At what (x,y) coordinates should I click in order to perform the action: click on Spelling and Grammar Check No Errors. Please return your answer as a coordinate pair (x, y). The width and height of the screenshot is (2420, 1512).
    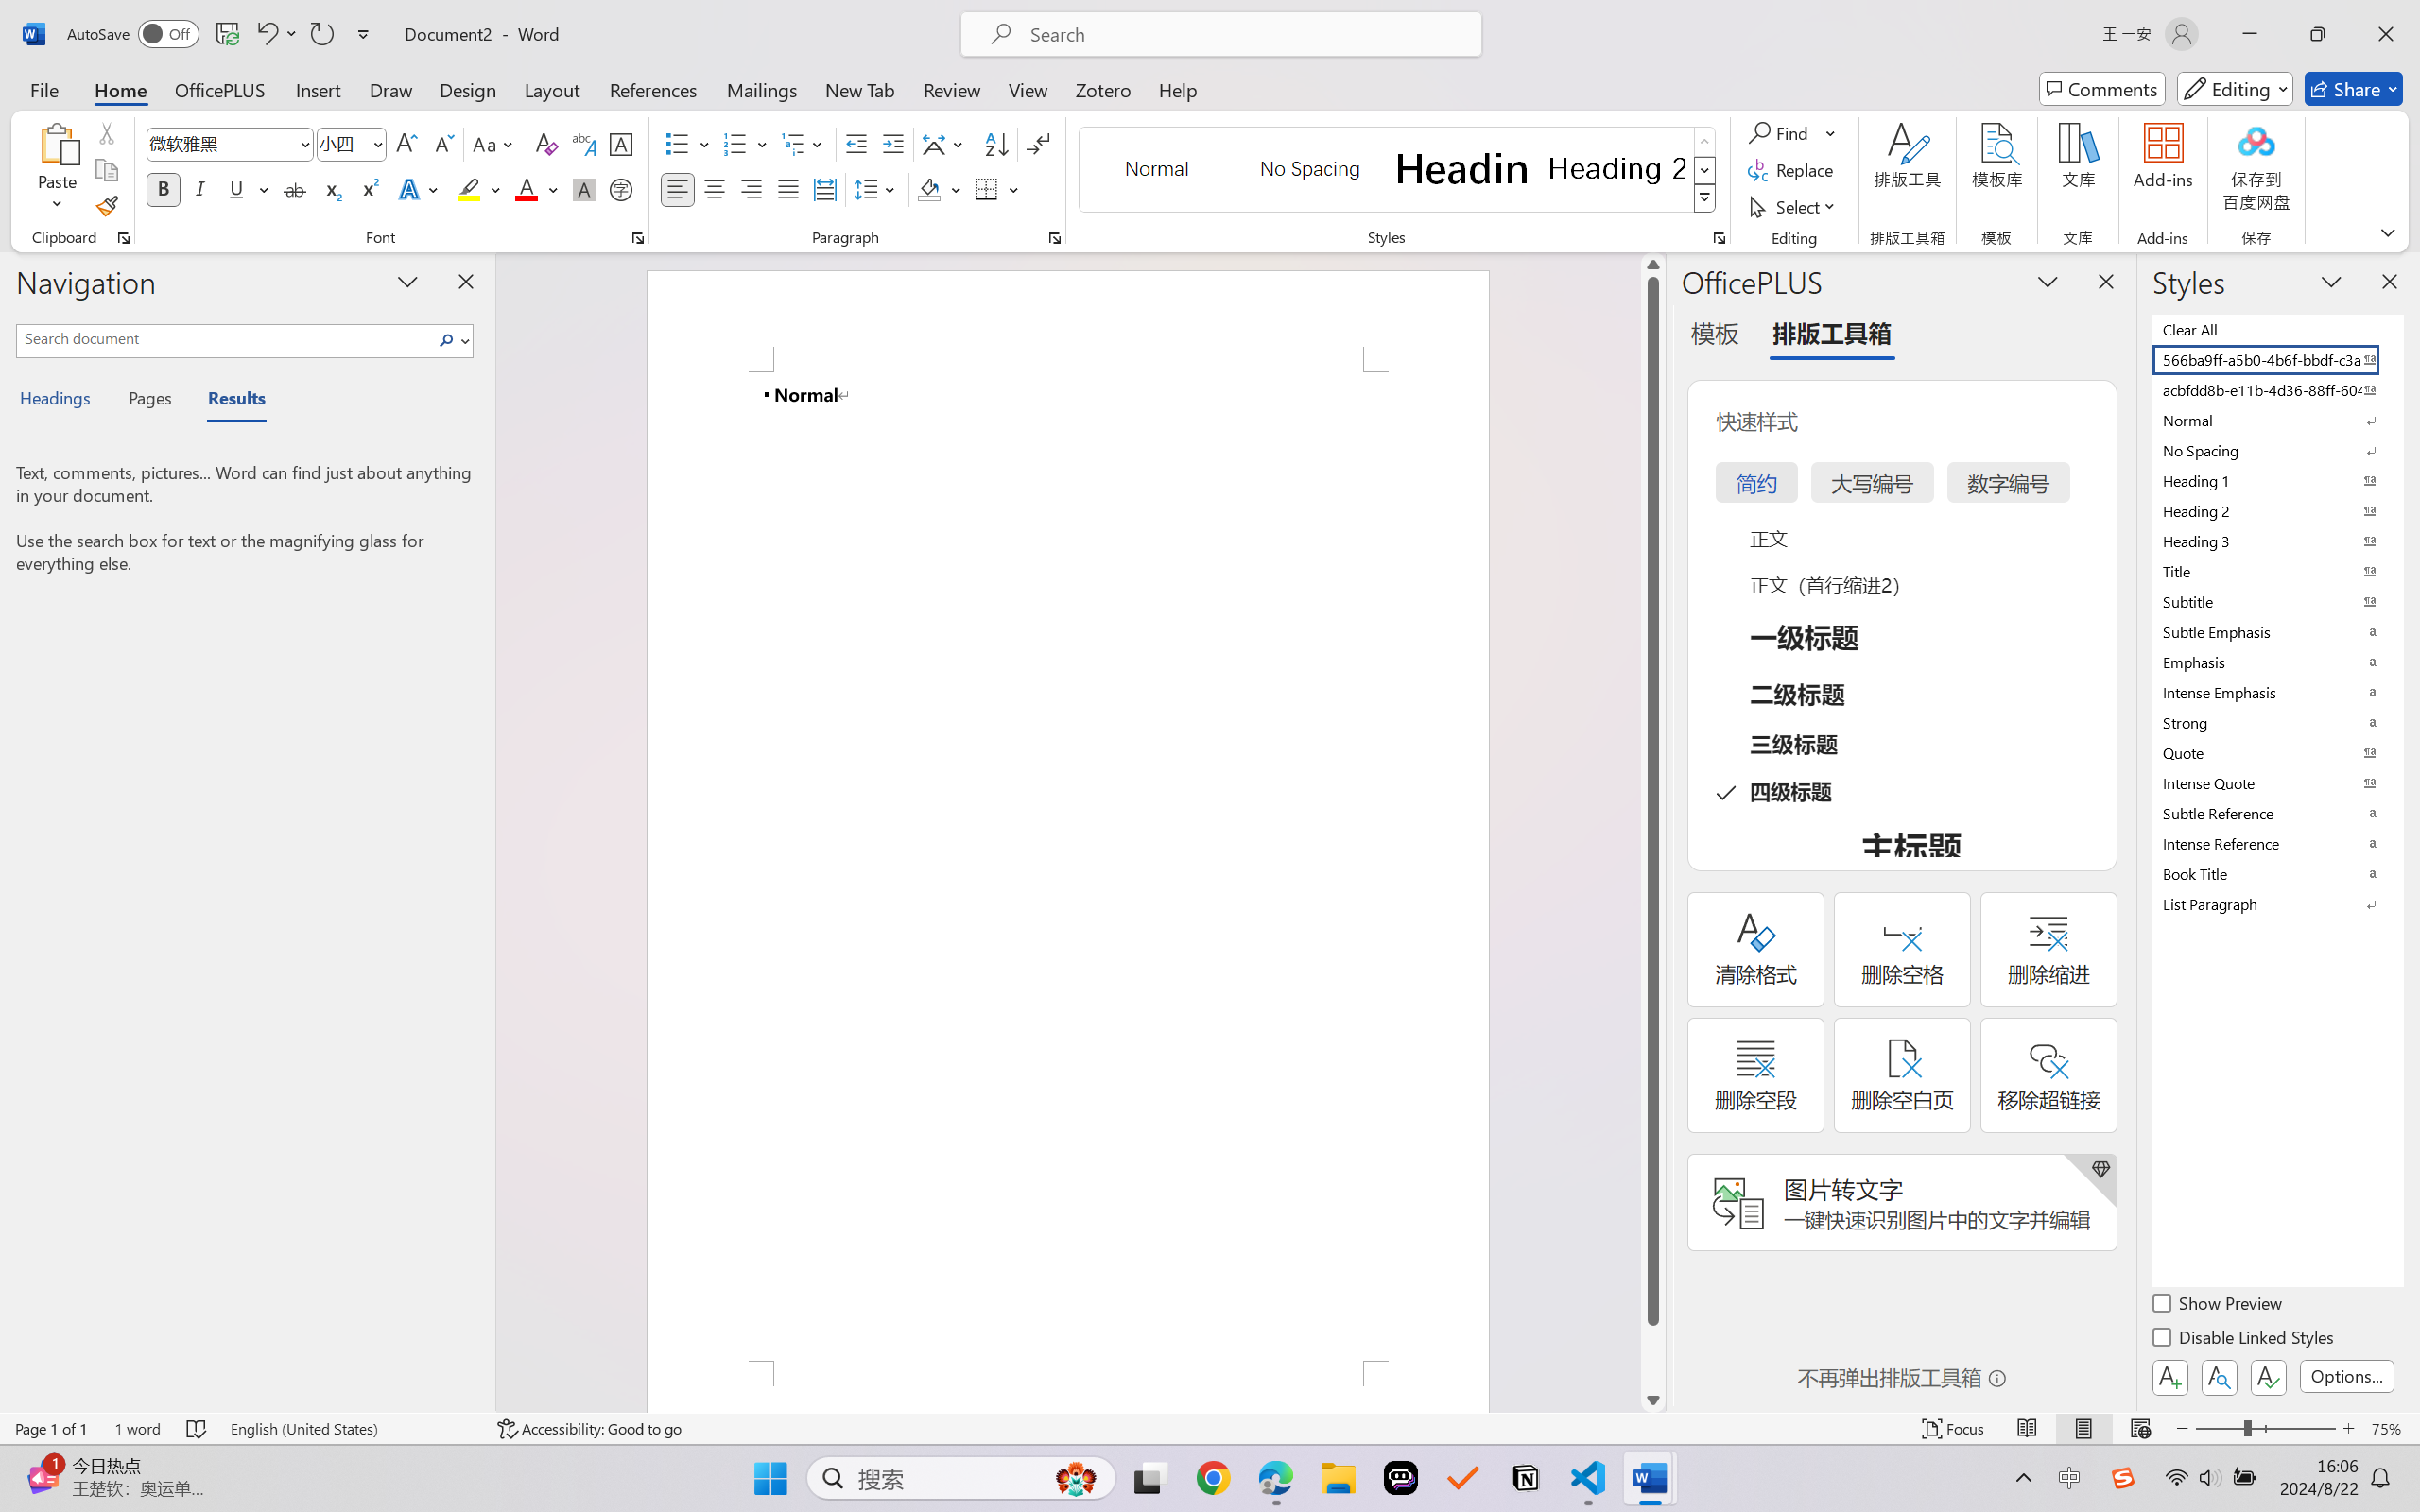
    Looking at the image, I should click on (198, 1429).